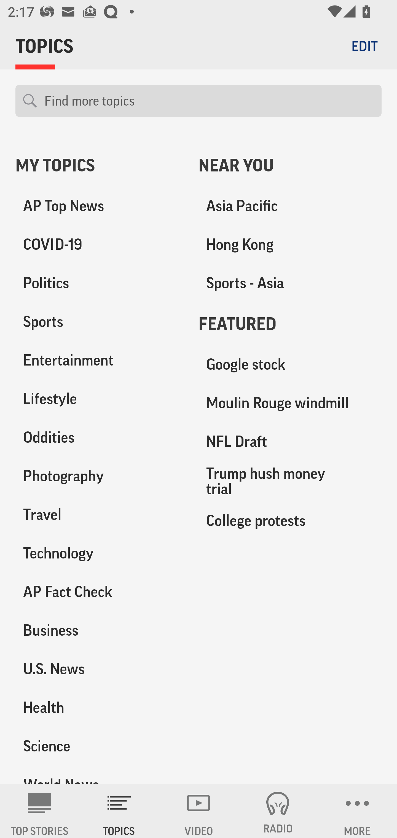 The height and width of the screenshot is (838, 397). What do you see at coordinates (290, 206) in the screenshot?
I see `Asia Pacific` at bounding box center [290, 206].